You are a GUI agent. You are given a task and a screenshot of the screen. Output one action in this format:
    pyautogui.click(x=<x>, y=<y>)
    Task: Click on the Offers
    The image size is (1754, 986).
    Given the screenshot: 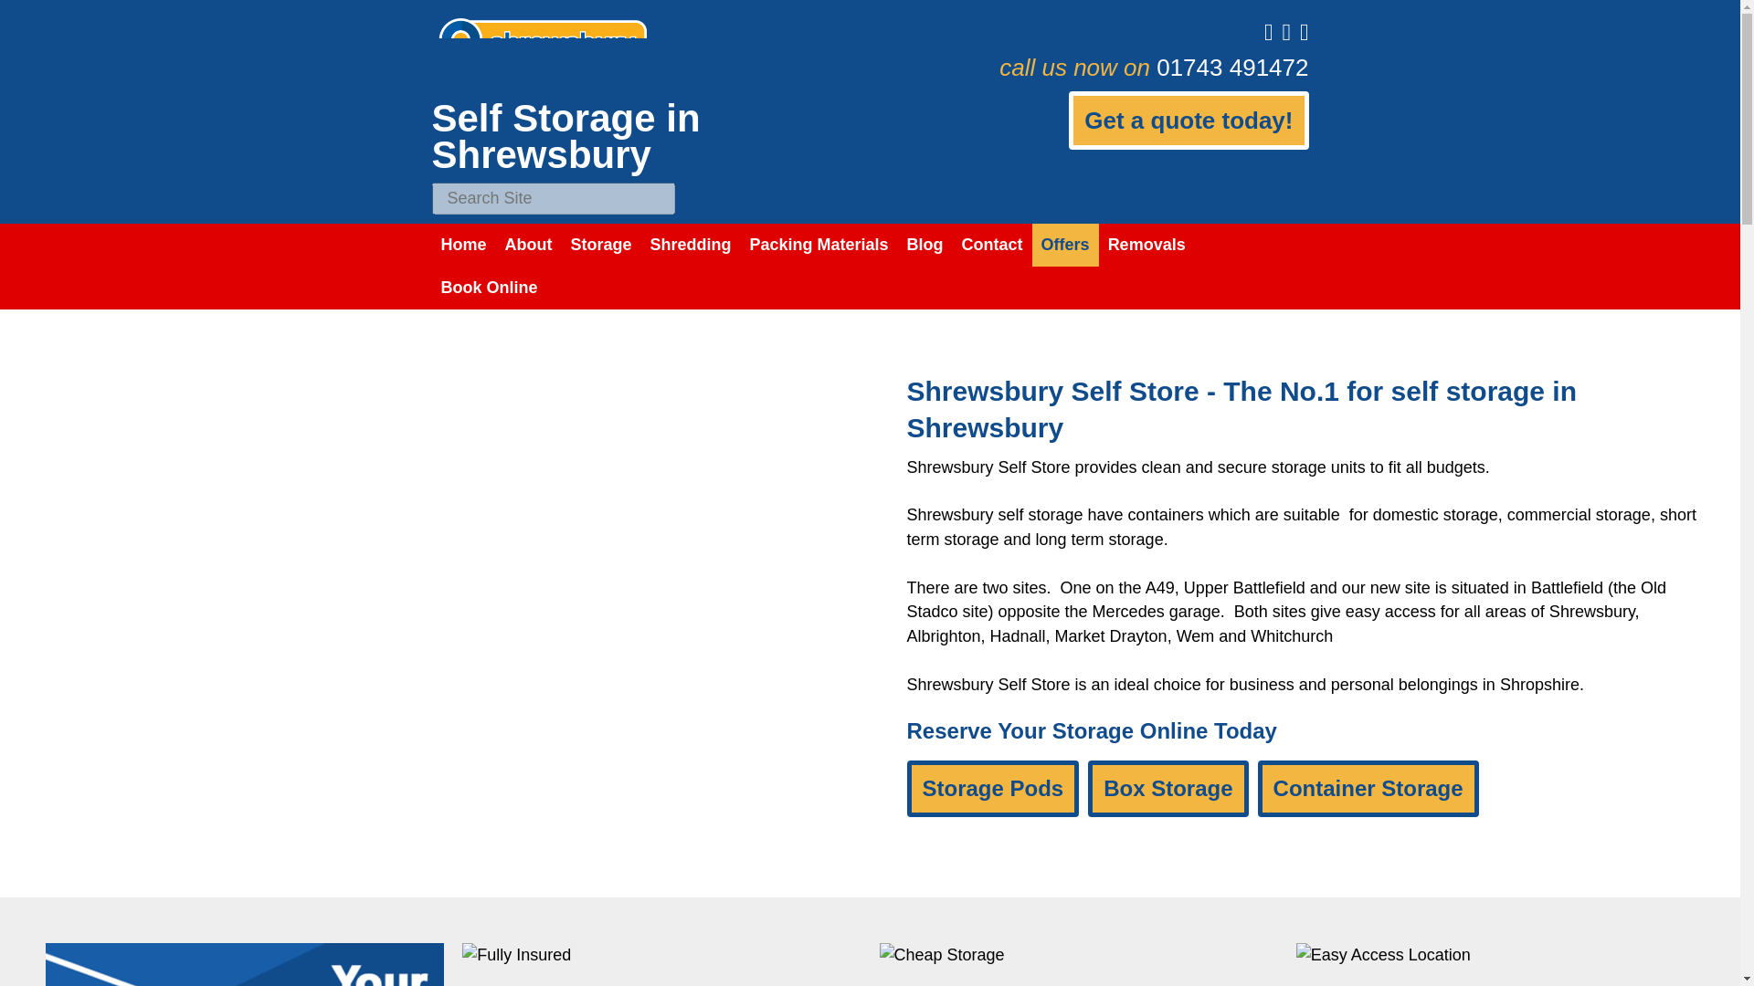 What is the action you would take?
    pyautogui.click(x=1065, y=245)
    